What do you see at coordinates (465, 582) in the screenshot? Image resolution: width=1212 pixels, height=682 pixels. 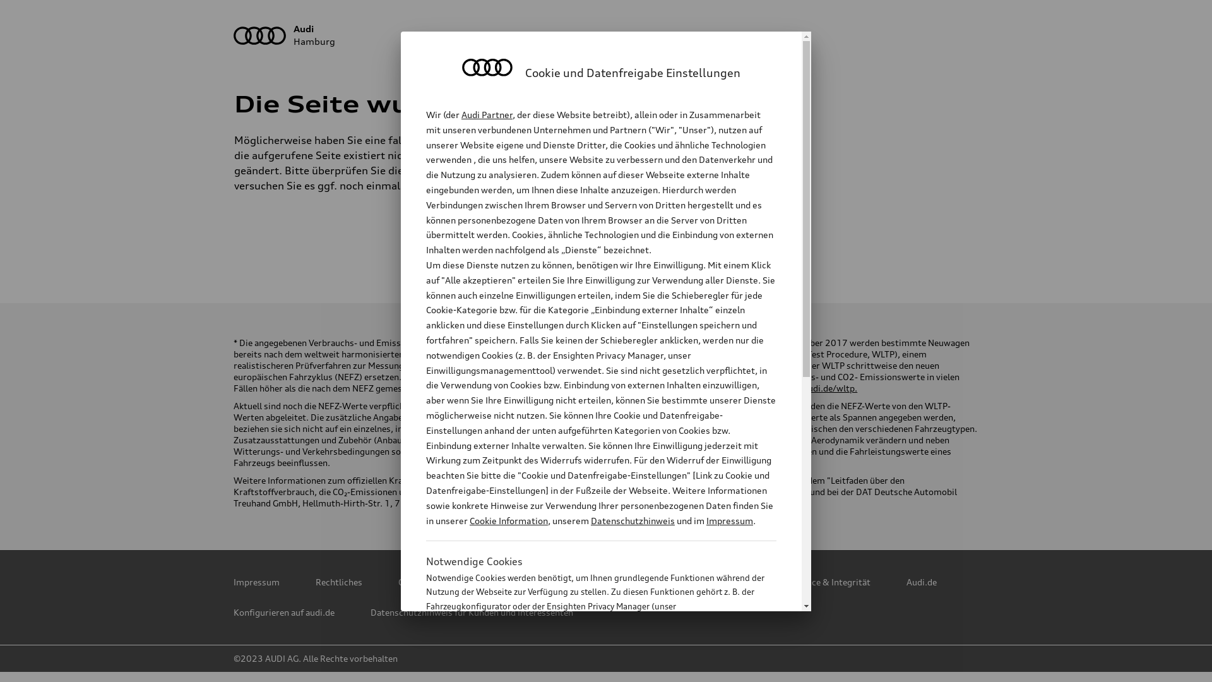 I see `Copyright & Haftungsausschluss` at bounding box center [465, 582].